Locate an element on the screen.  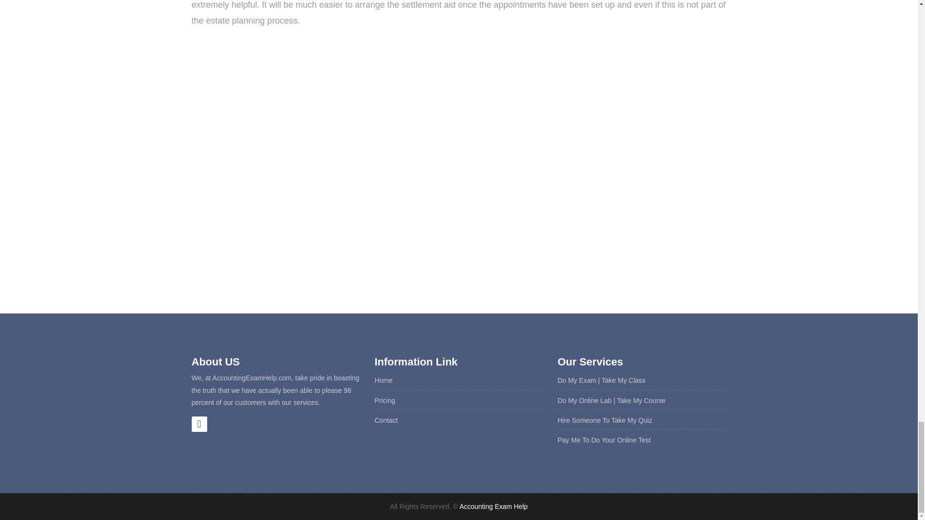
Do My Exam is located at coordinates (576, 380).